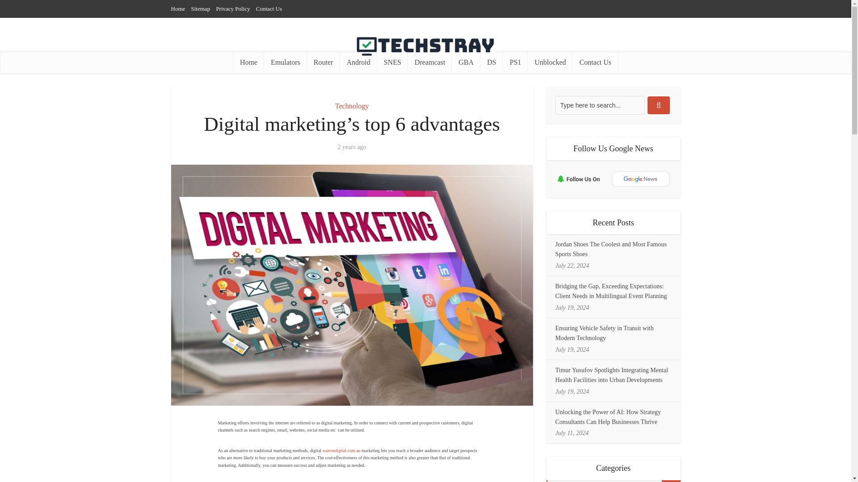 Image resolution: width=858 pixels, height=482 pixels. Describe the element at coordinates (595, 62) in the screenshot. I see `Contact Us` at that location.